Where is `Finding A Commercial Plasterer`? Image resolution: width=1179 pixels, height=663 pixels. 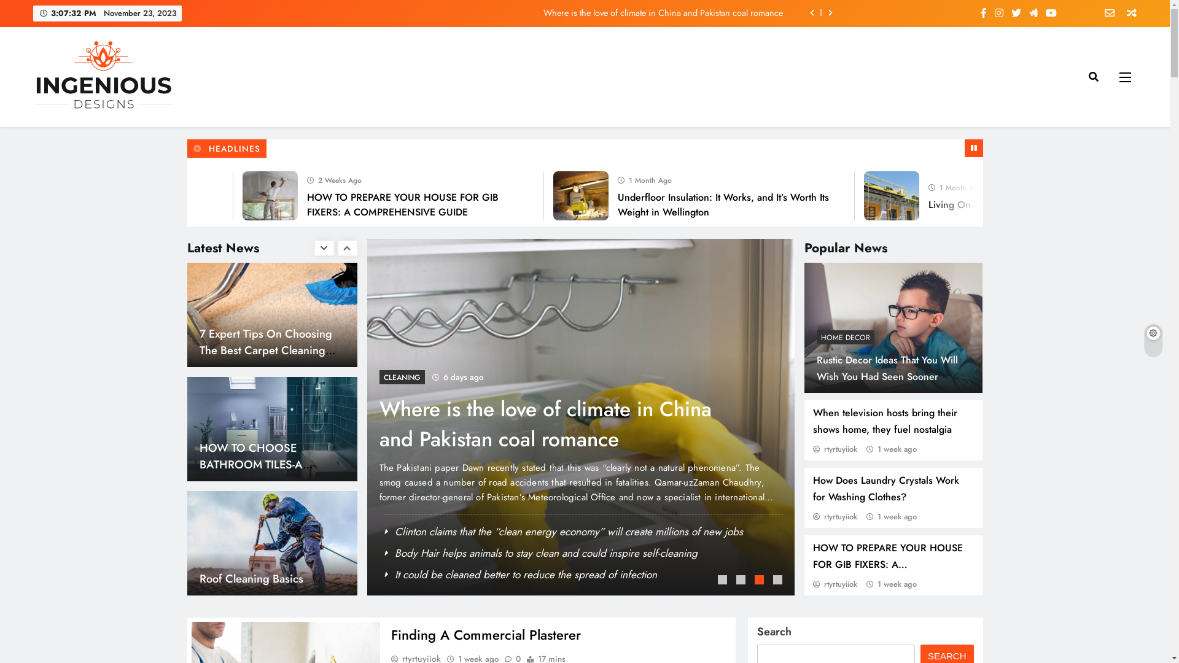 Finding A Commercial Plasterer is located at coordinates (486, 635).